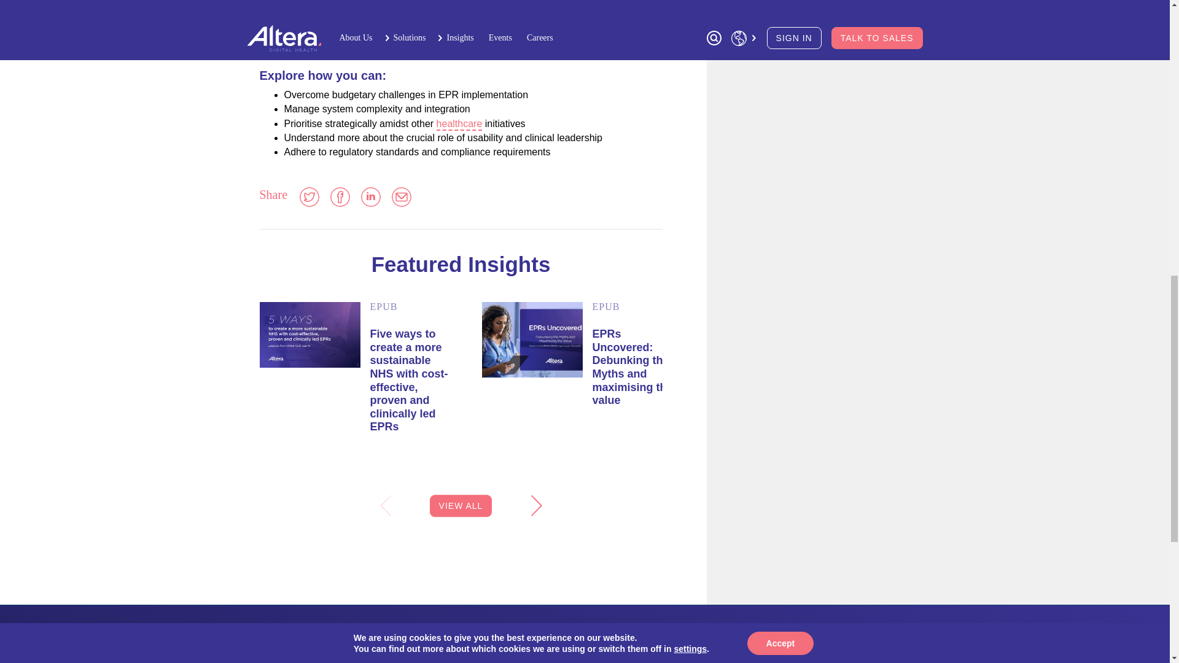 The height and width of the screenshot is (663, 1179). What do you see at coordinates (532, 339) in the screenshot?
I see `Read` at bounding box center [532, 339].